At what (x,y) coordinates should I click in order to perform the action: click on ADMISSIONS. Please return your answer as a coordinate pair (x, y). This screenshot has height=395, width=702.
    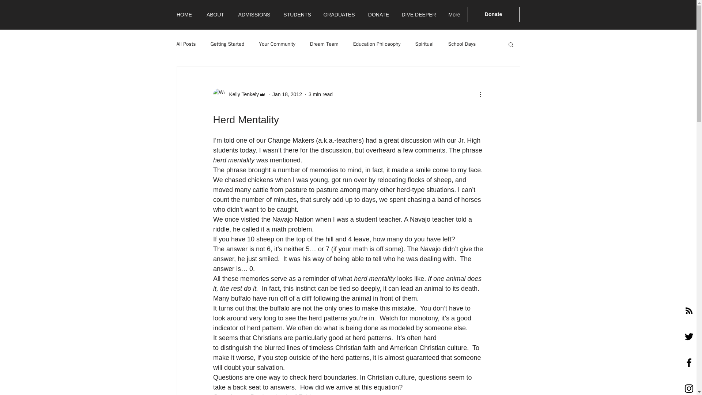
    Looking at the image, I should click on (254, 15).